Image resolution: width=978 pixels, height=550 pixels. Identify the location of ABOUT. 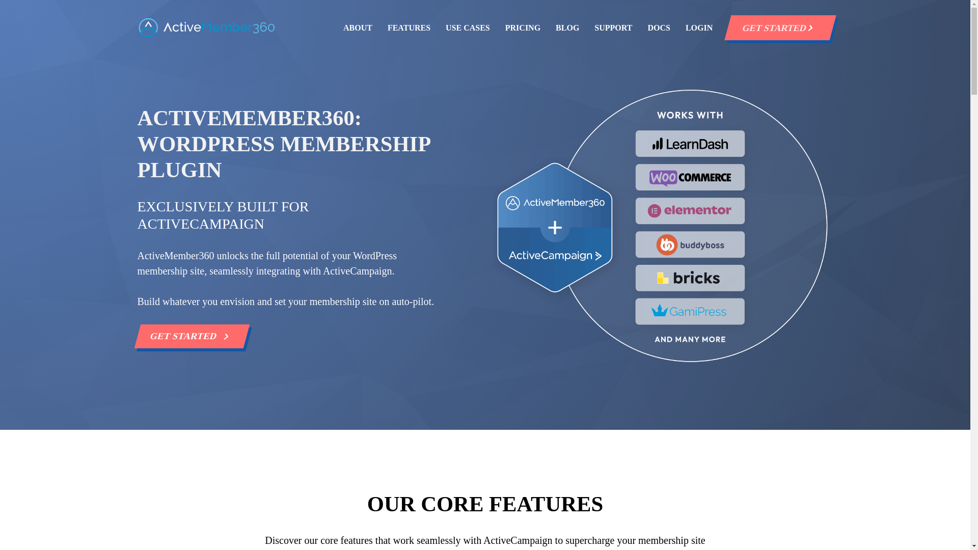
(358, 28).